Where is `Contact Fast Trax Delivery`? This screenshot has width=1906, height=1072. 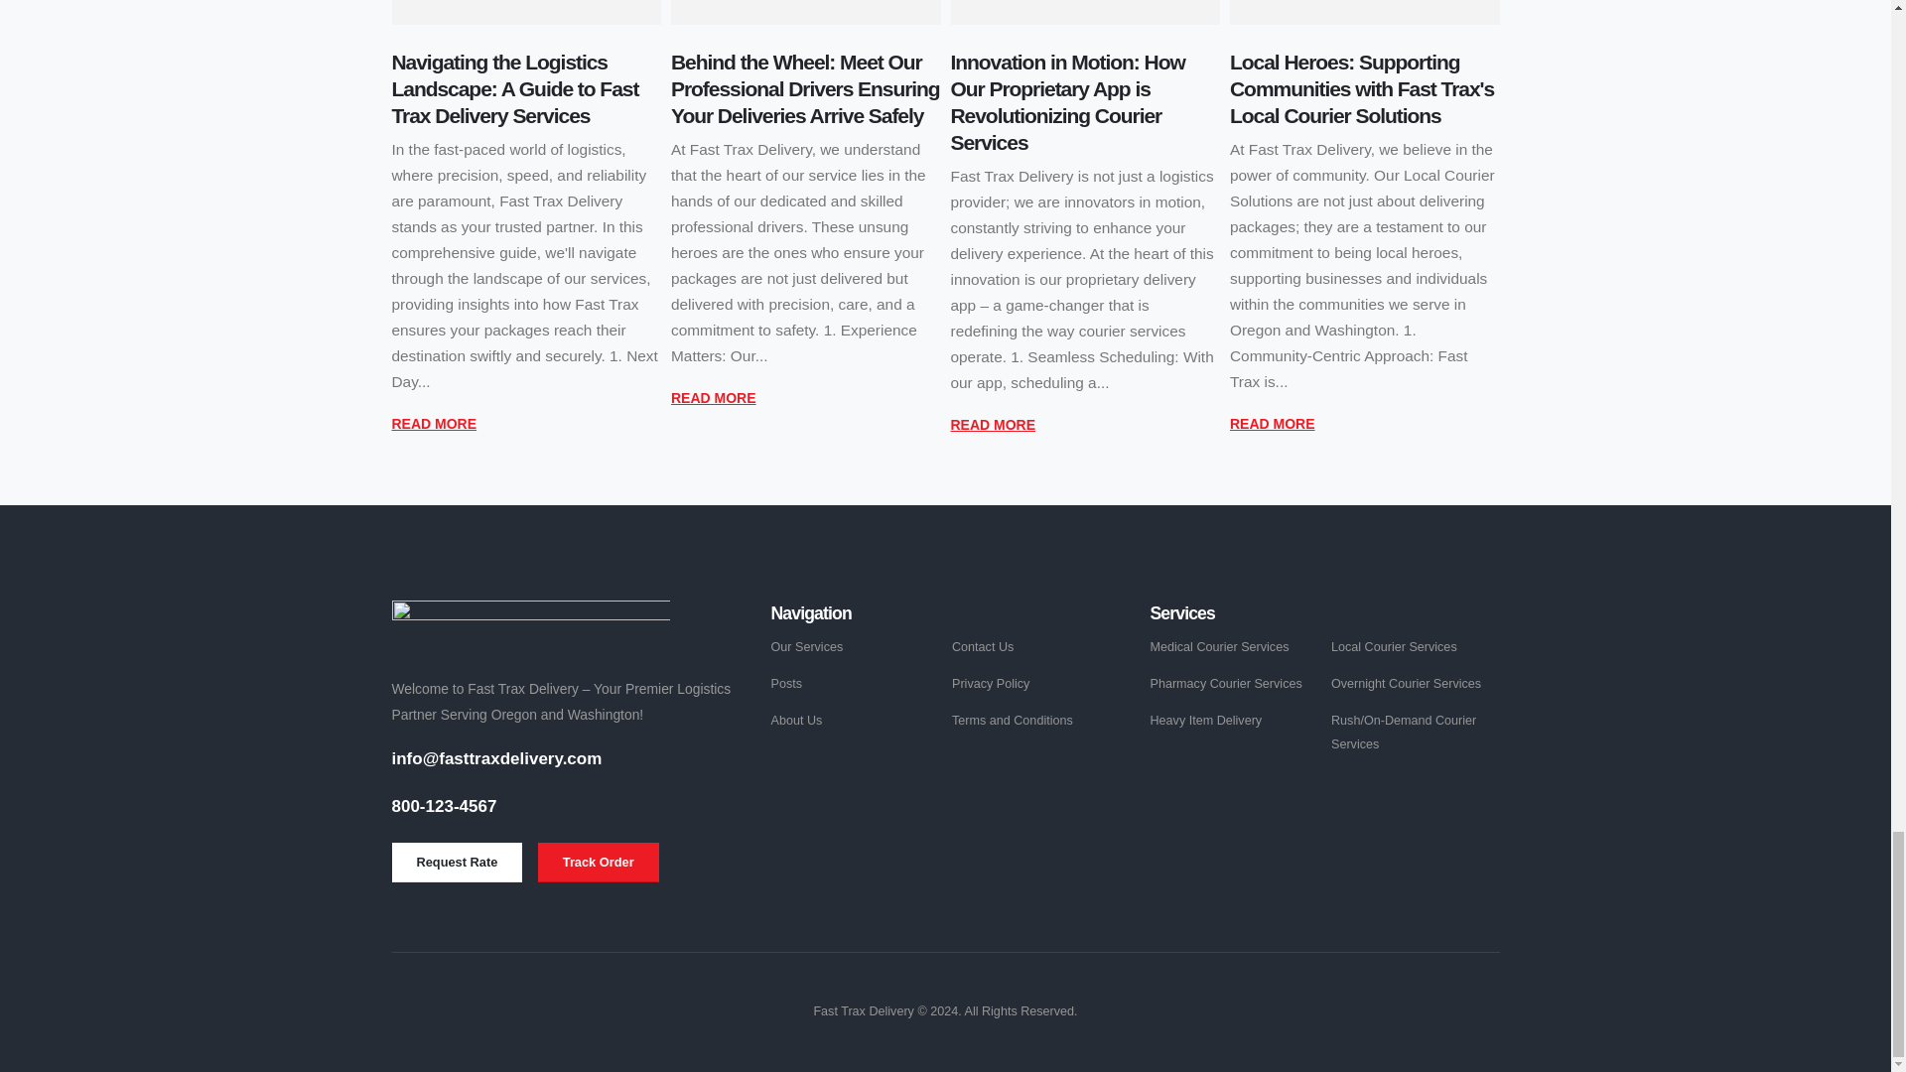
Contact Fast Trax Delivery is located at coordinates (457, 862).